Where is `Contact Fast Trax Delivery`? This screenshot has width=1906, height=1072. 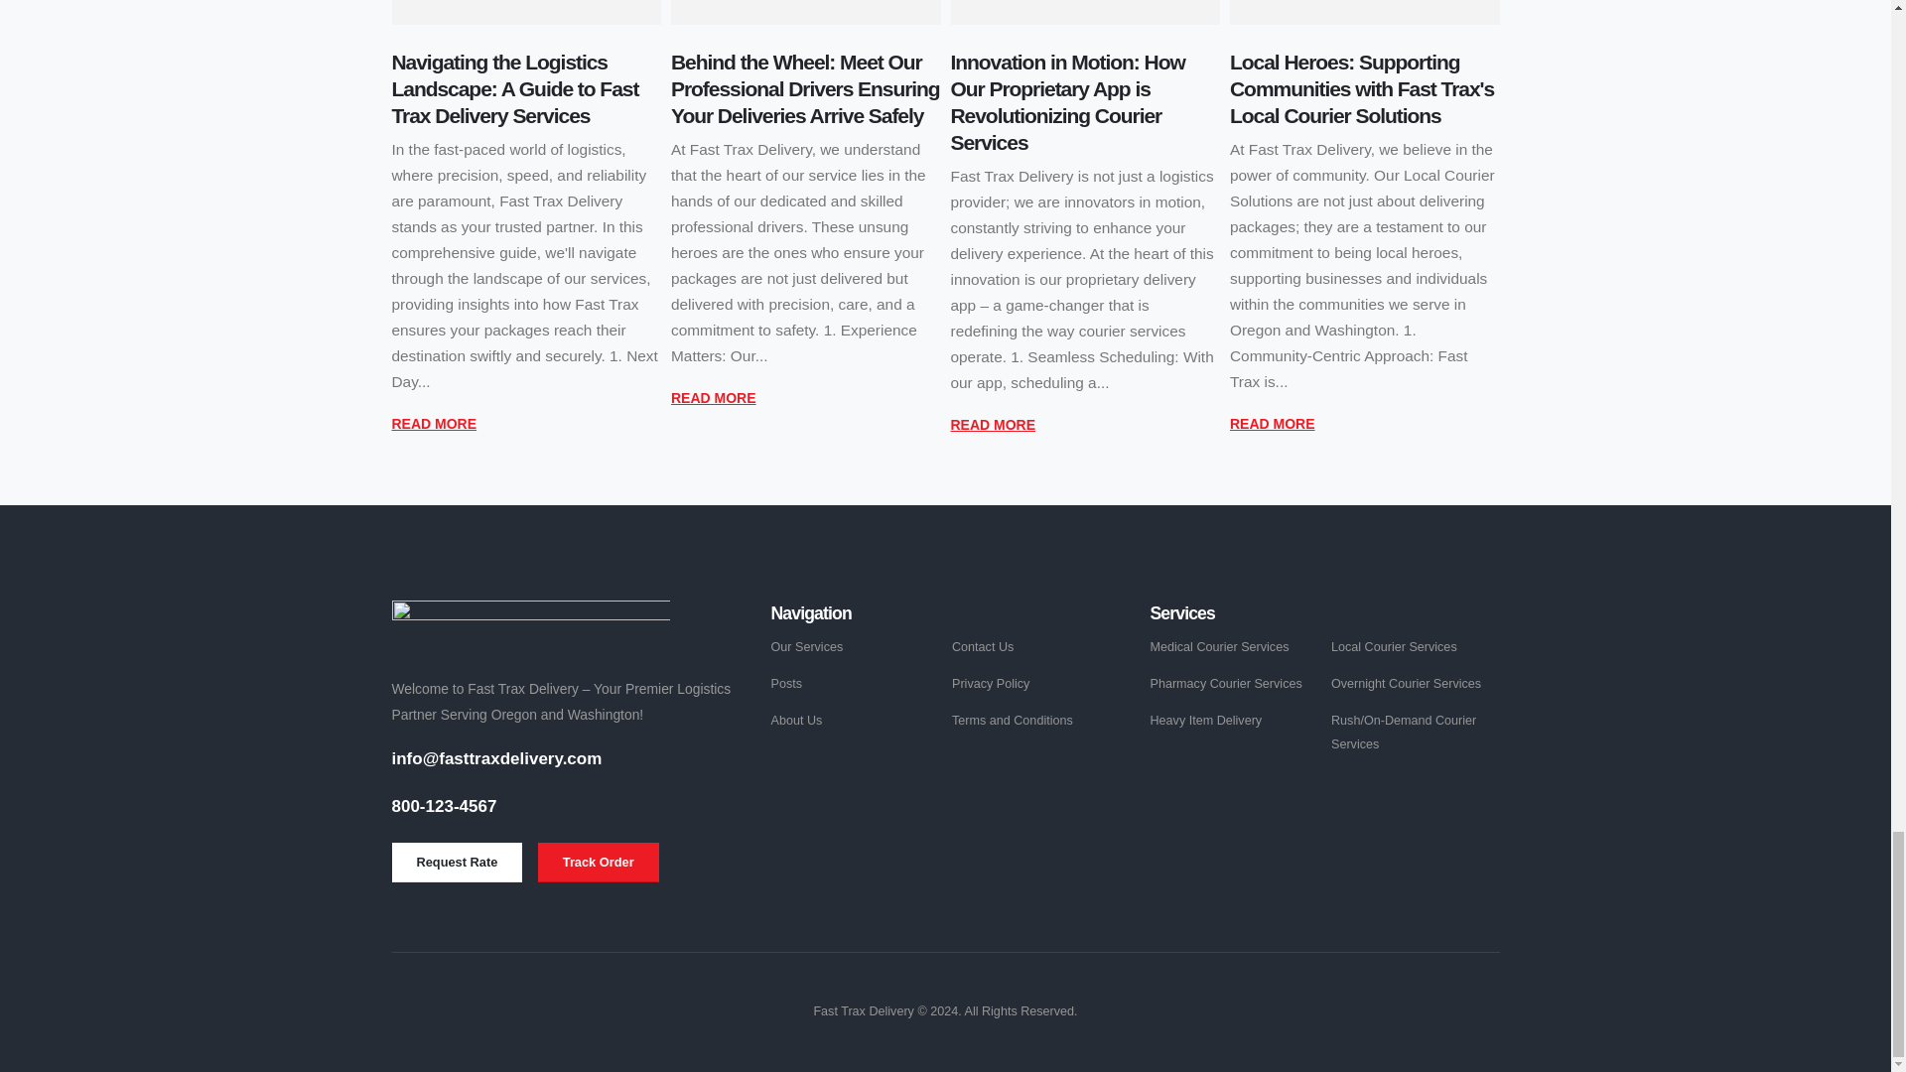
Contact Fast Trax Delivery is located at coordinates (457, 862).